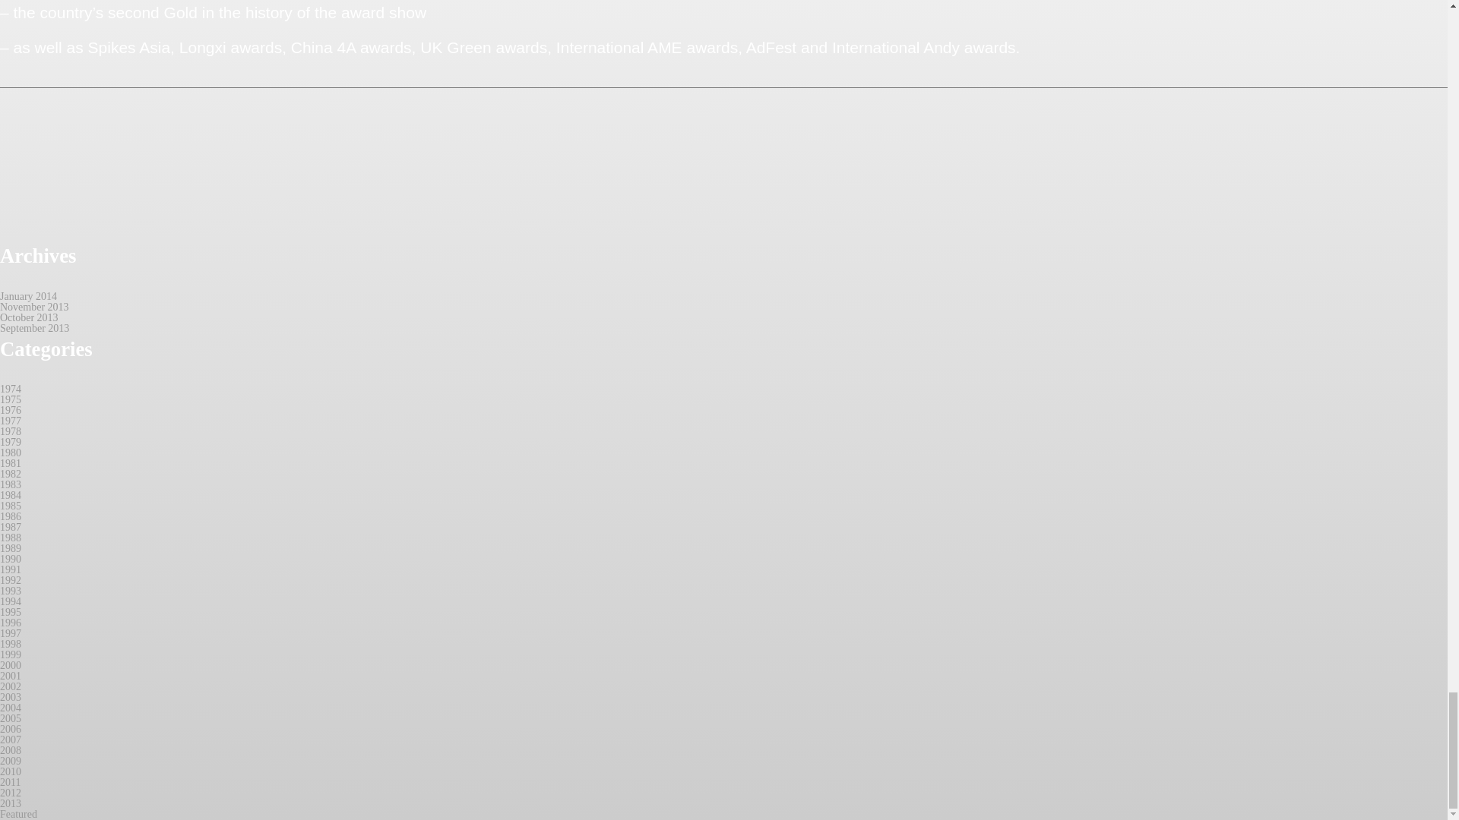 This screenshot has height=820, width=1459. I want to click on 1990, so click(11, 559).